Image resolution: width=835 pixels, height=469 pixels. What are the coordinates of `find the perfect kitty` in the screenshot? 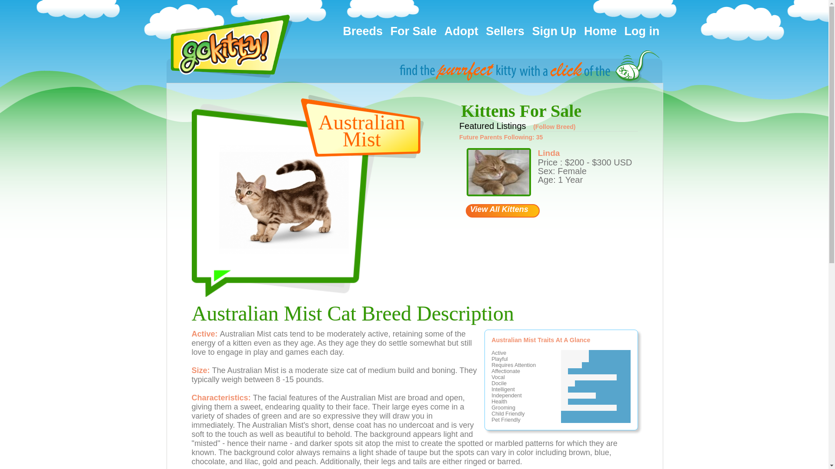 It's located at (529, 65).